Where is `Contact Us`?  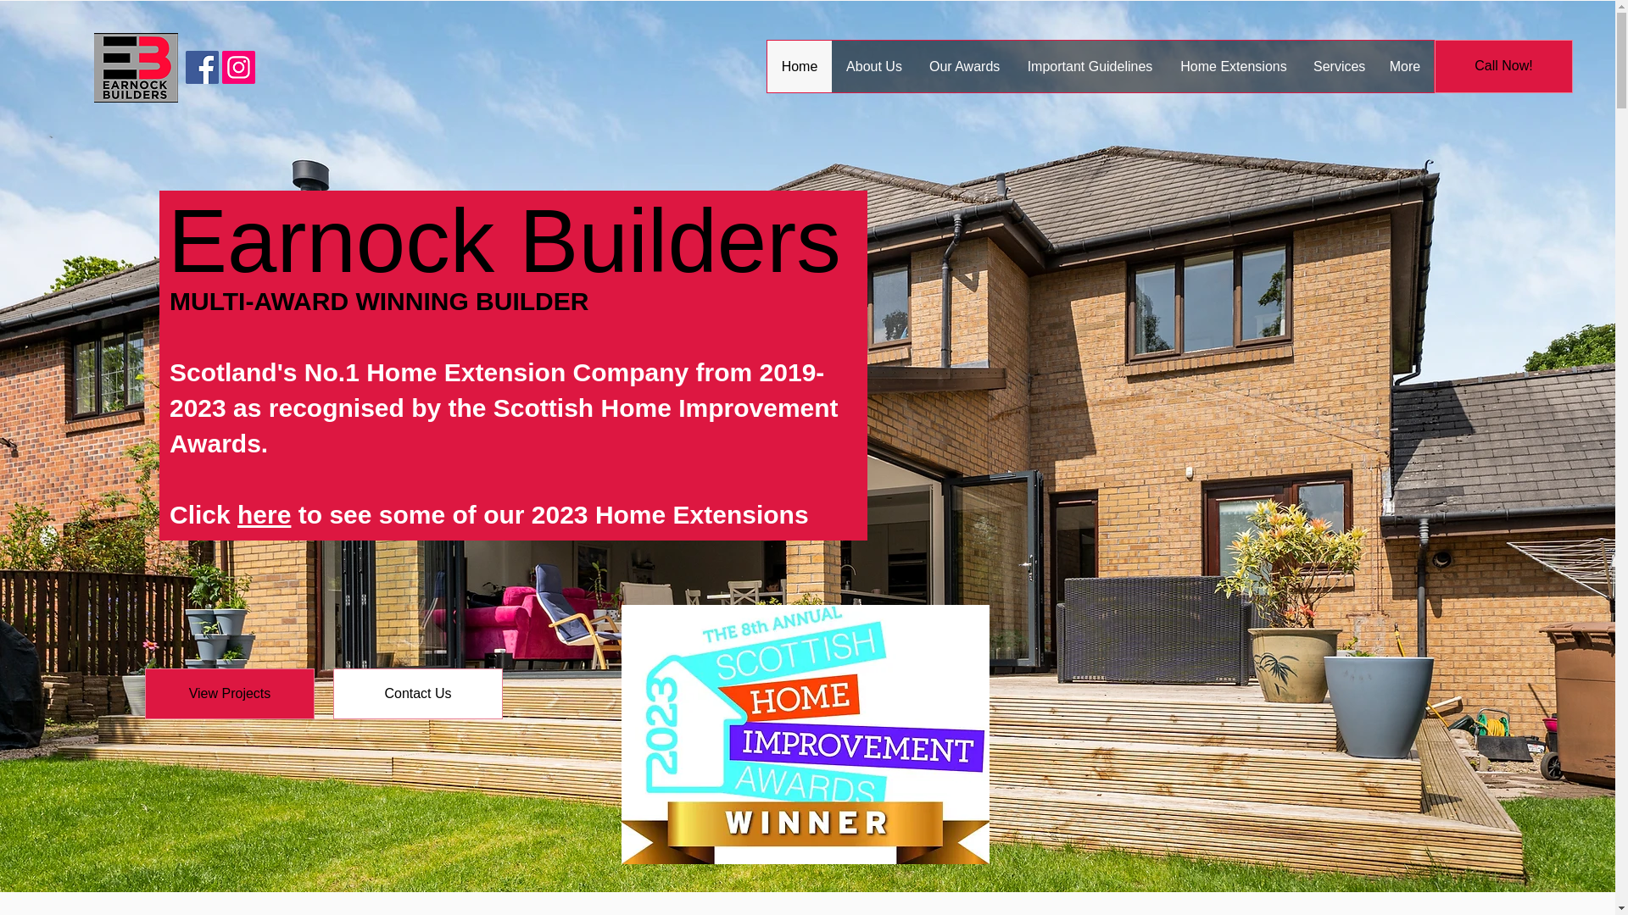 Contact Us is located at coordinates (418, 693).